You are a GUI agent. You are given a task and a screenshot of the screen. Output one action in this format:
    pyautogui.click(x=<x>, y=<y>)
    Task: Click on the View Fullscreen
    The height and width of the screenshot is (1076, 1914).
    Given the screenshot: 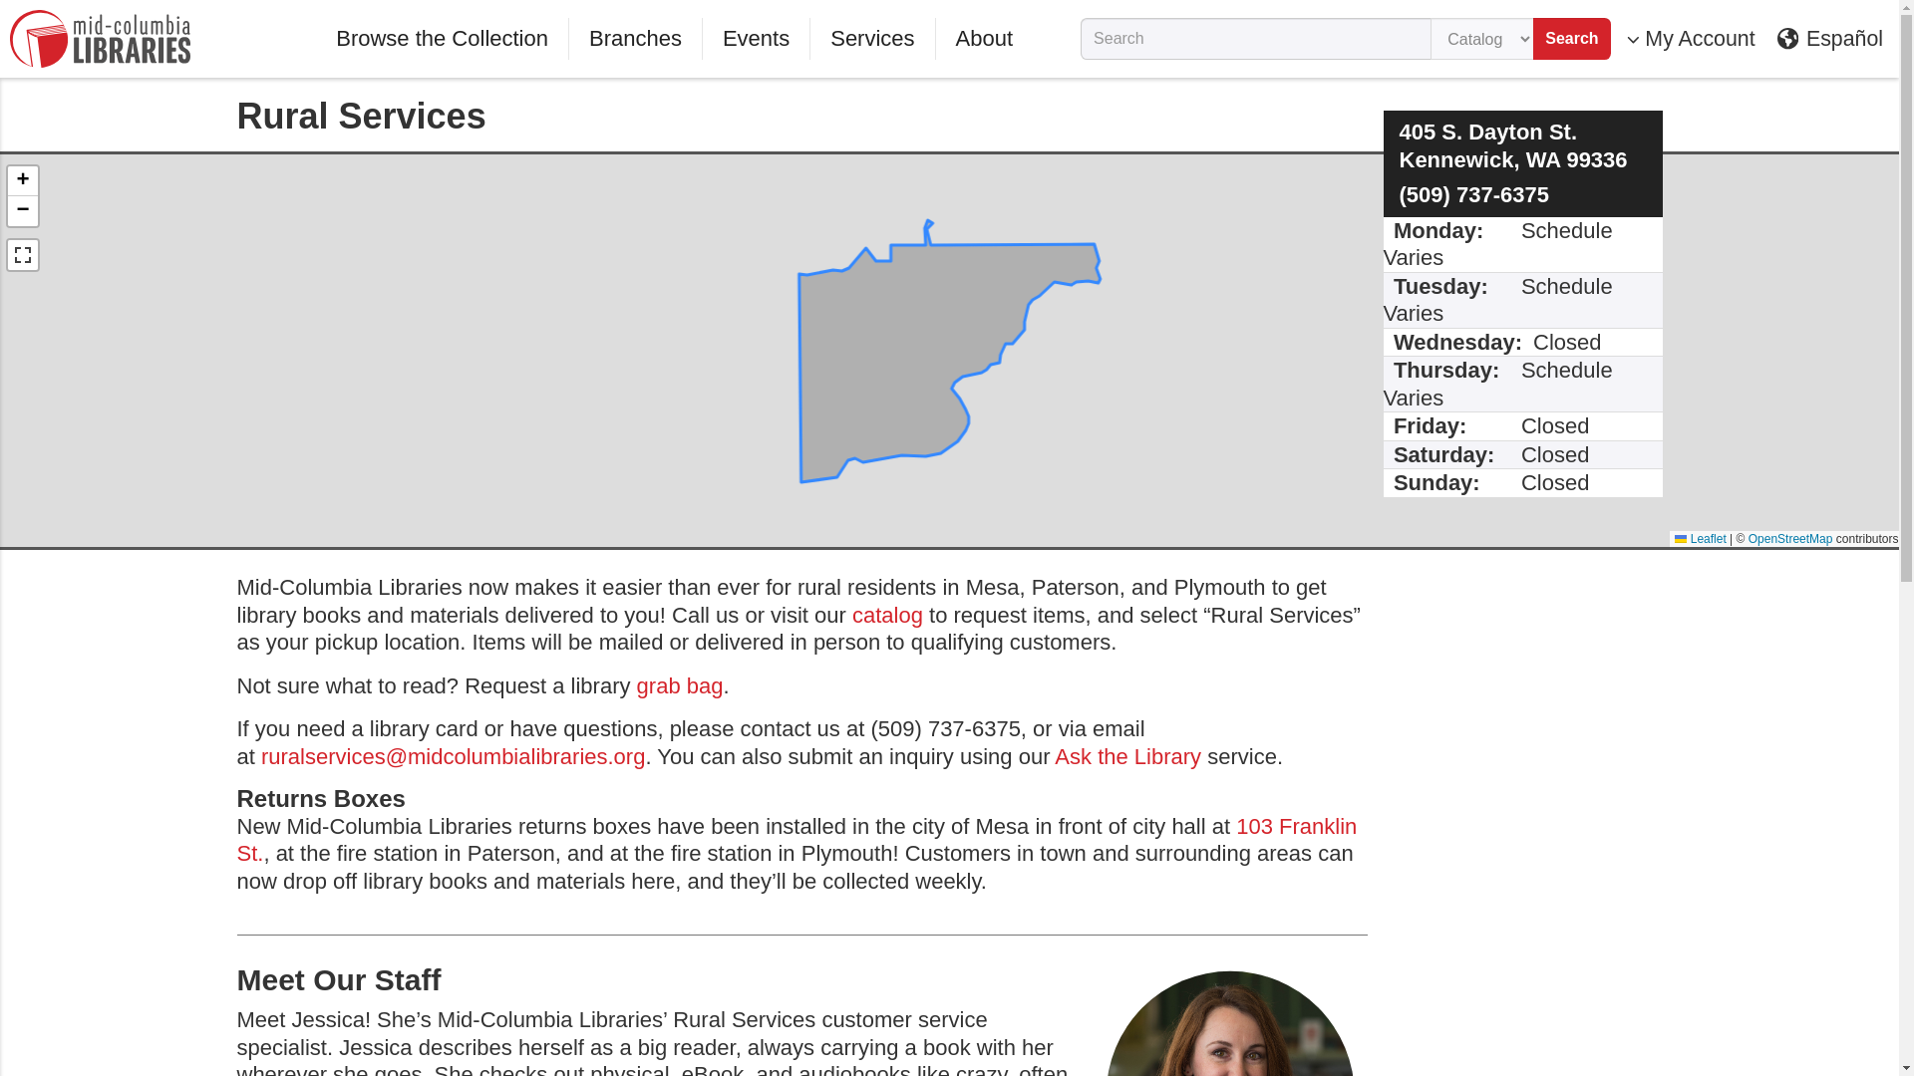 What is the action you would take?
    pyautogui.click(x=22, y=255)
    